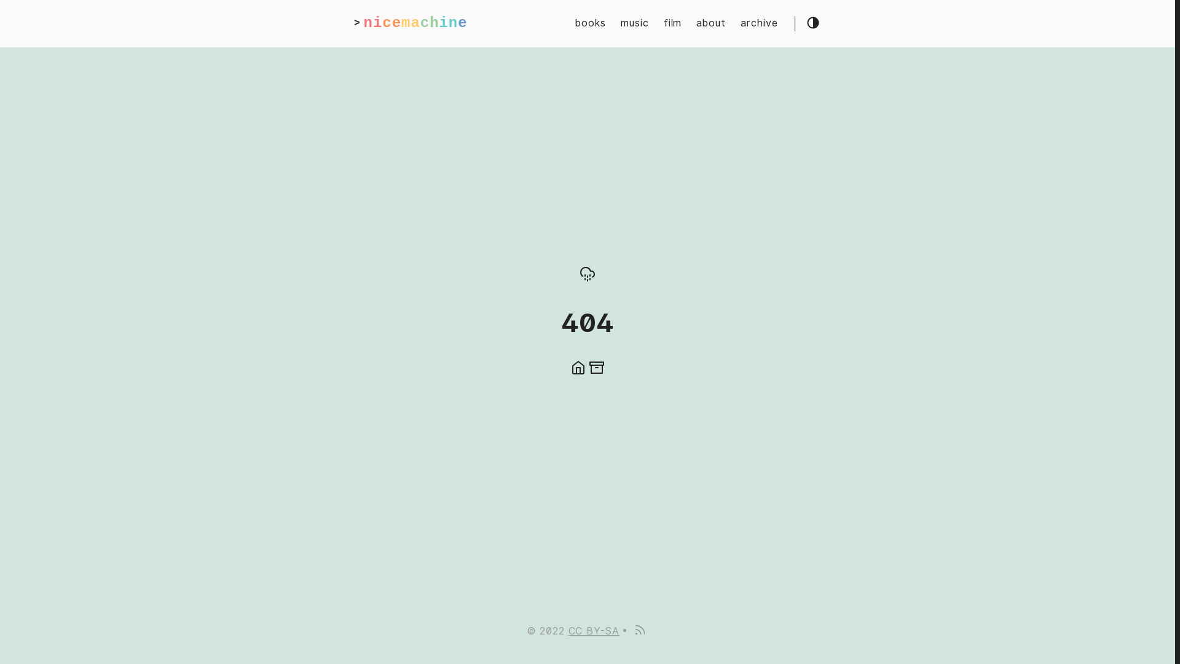  I want to click on rss, so click(639, 631).